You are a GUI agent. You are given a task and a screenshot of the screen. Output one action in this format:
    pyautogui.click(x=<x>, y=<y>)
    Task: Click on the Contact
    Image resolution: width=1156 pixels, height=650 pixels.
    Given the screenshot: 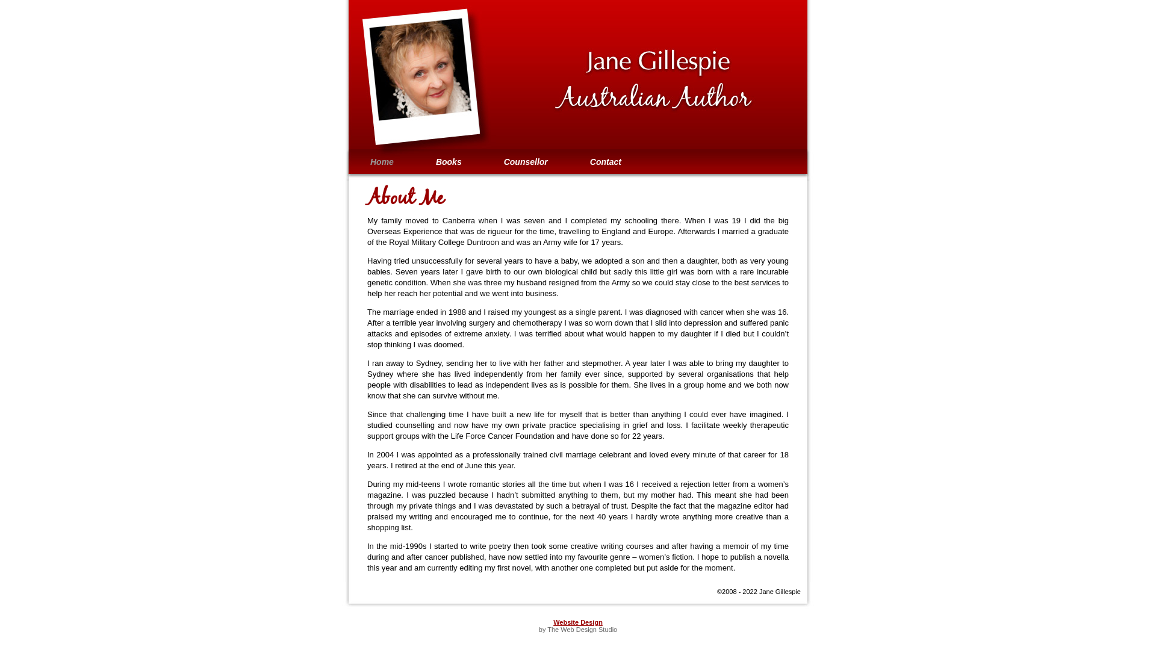 What is the action you would take?
    pyautogui.click(x=606, y=162)
    